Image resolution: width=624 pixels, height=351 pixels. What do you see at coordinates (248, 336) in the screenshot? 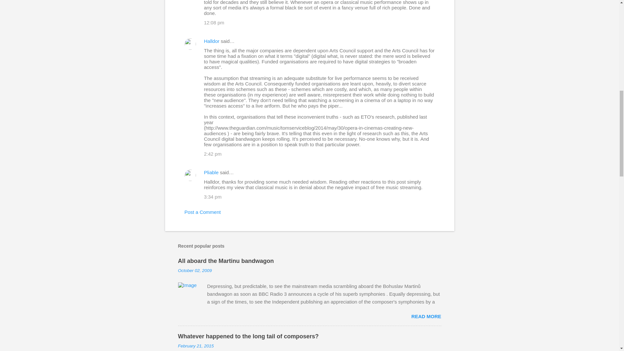
I see `Whatever happened to the long tail of composers?` at bounding box center [248, 336].